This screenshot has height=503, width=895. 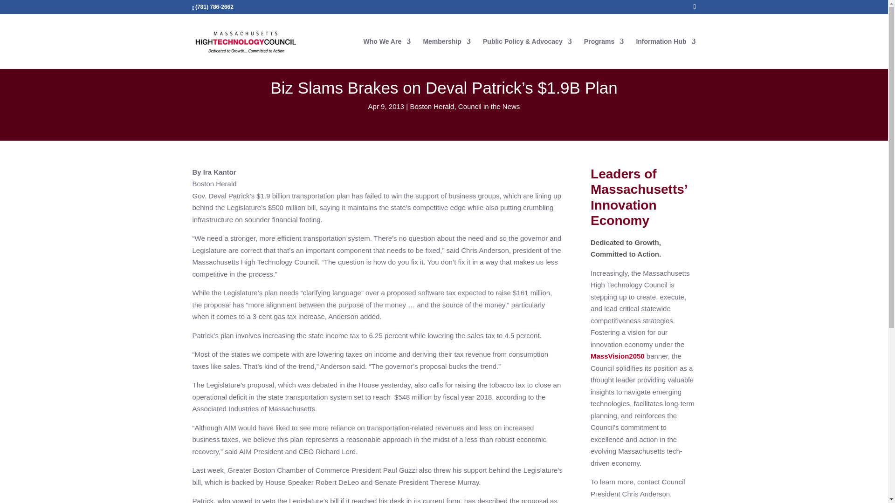 I want to click on Council in the News, so click(x=489, y=106).